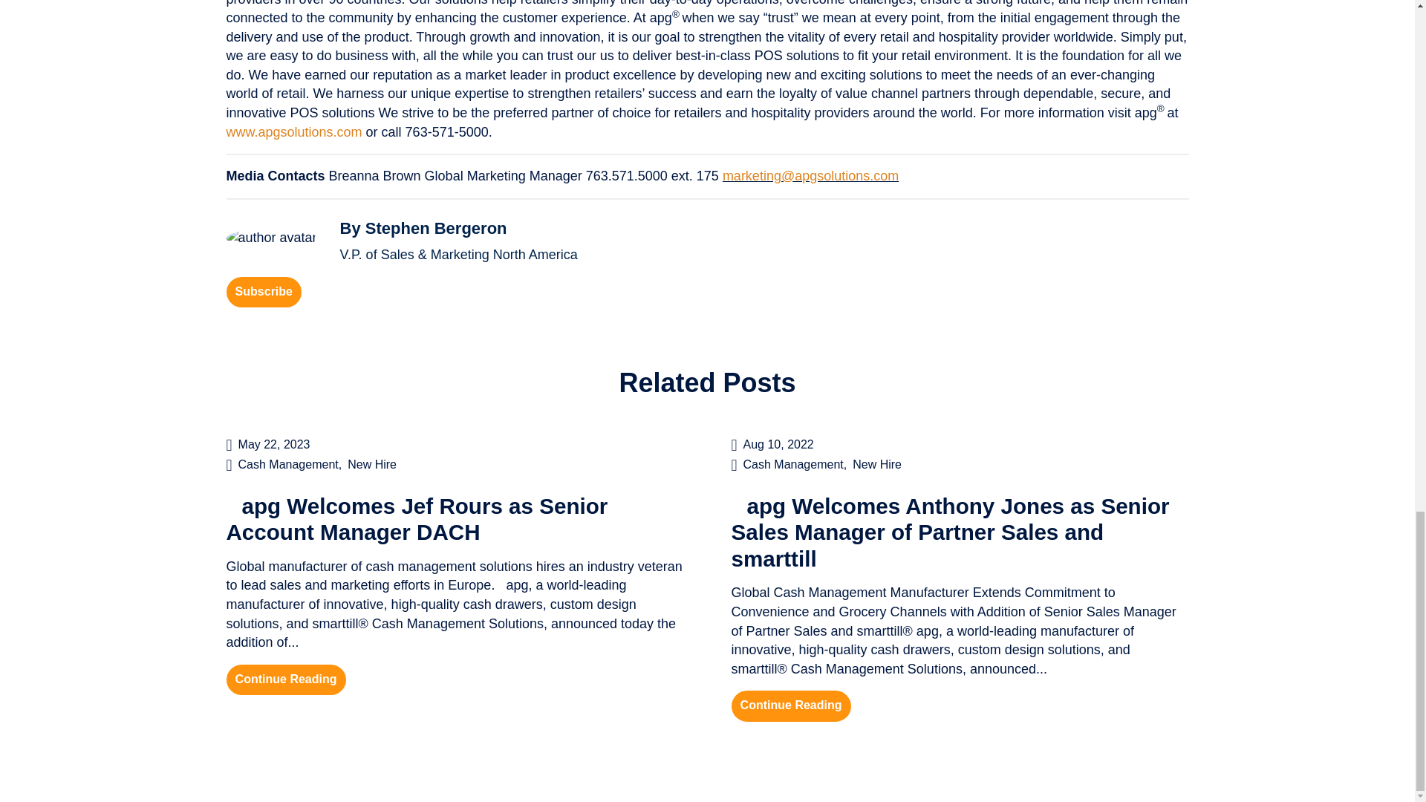  What do you see at coordinates (293, 132) in the screenshot?
I see `www.apgsolutions.com` at bounding box center [293, 132].